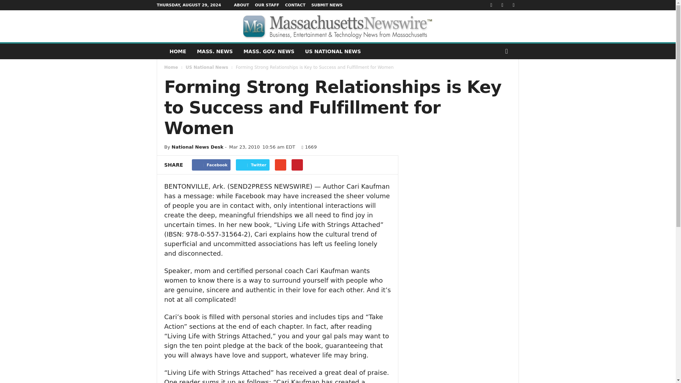 The image size is (681, 383). Describe the element at coordinates (214, 51) in the screenshot. I see `MASS. NEWS` at that location.